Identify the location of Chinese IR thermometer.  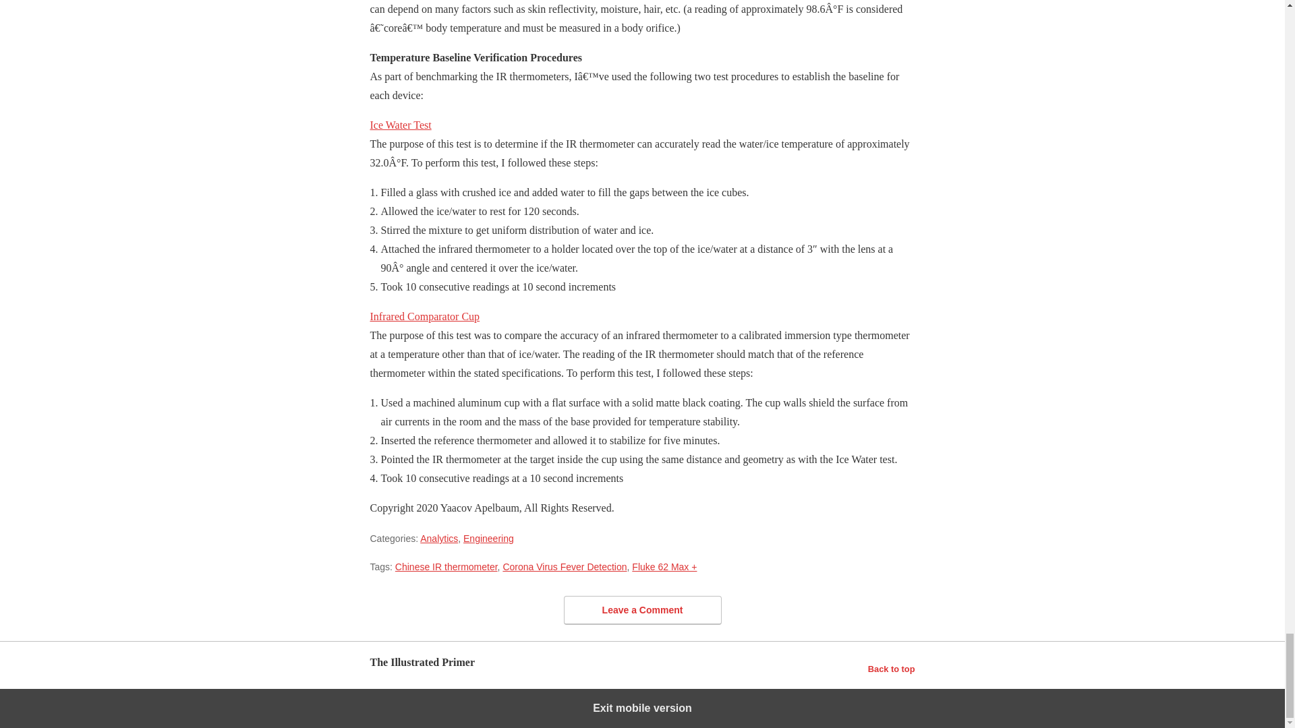
(446, 566).